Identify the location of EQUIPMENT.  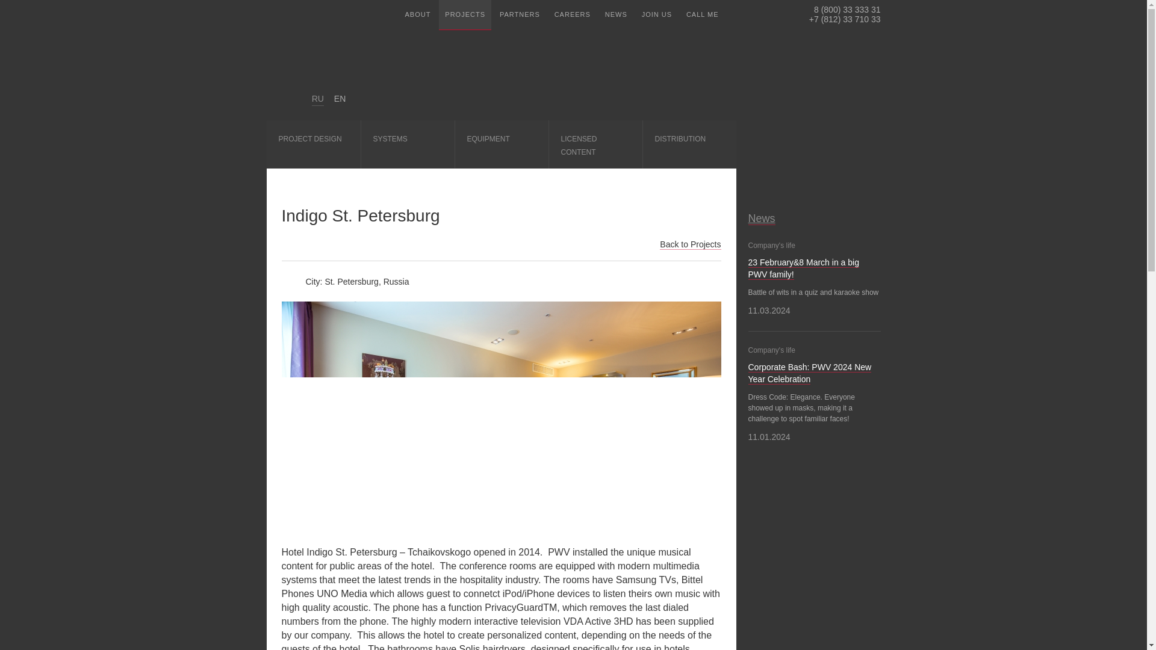
(501, 144).